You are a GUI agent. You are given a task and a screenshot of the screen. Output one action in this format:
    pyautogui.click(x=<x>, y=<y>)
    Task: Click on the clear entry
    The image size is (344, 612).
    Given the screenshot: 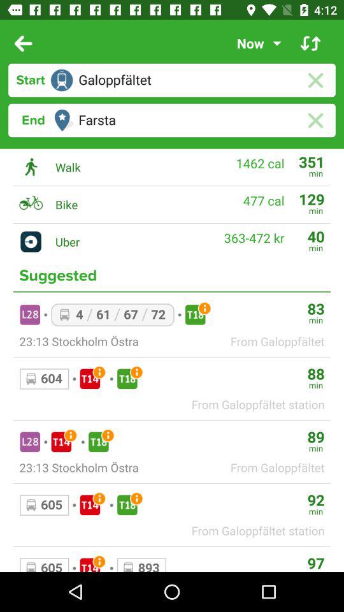 What is the action you would take?
    pyautogui.click(x=315, y=120)
    